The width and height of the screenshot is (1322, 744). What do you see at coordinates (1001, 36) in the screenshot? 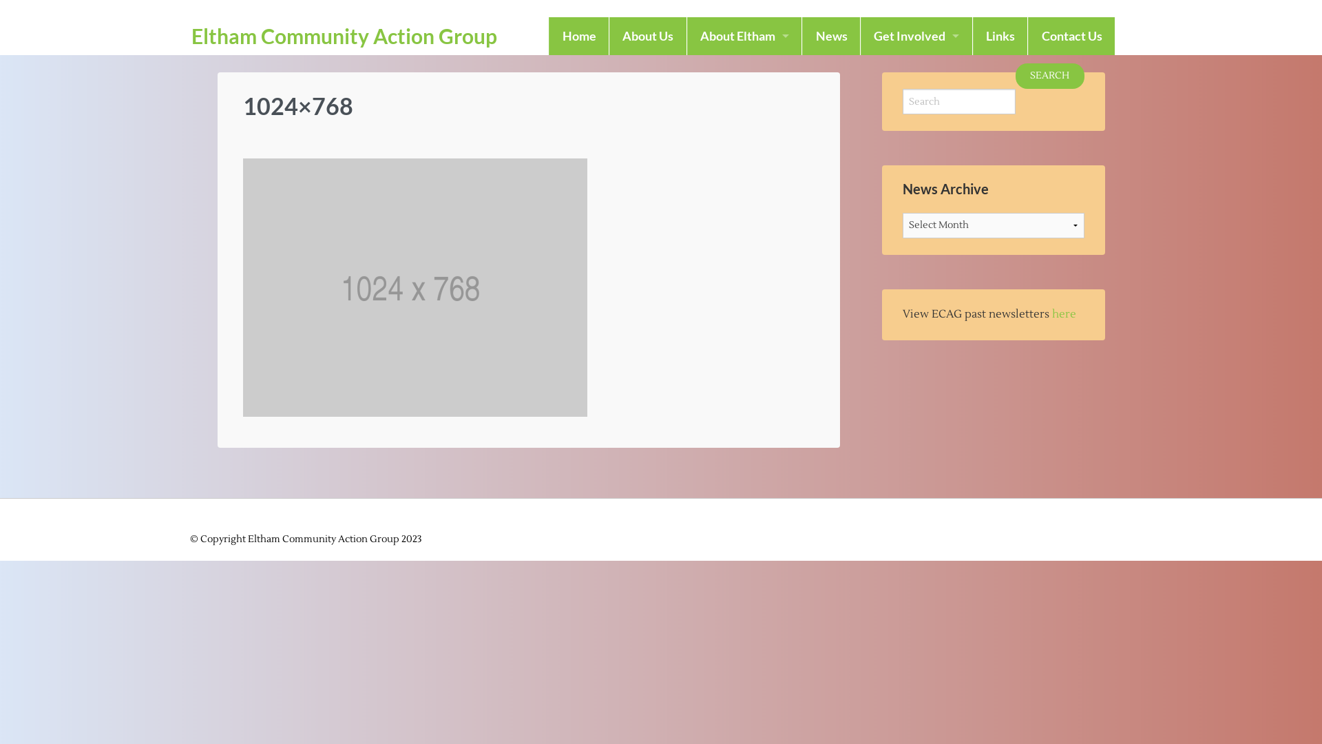
I see `Links` at bounding box center [1001, 36].